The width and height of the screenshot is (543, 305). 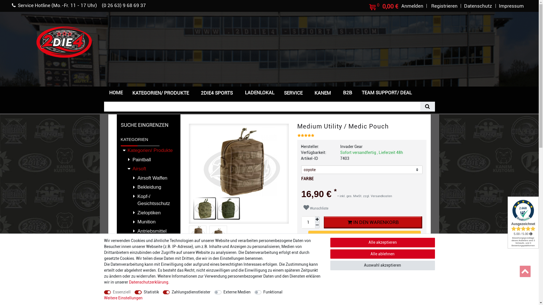 I want to click on SERVICE, so click(x=294, y=93).